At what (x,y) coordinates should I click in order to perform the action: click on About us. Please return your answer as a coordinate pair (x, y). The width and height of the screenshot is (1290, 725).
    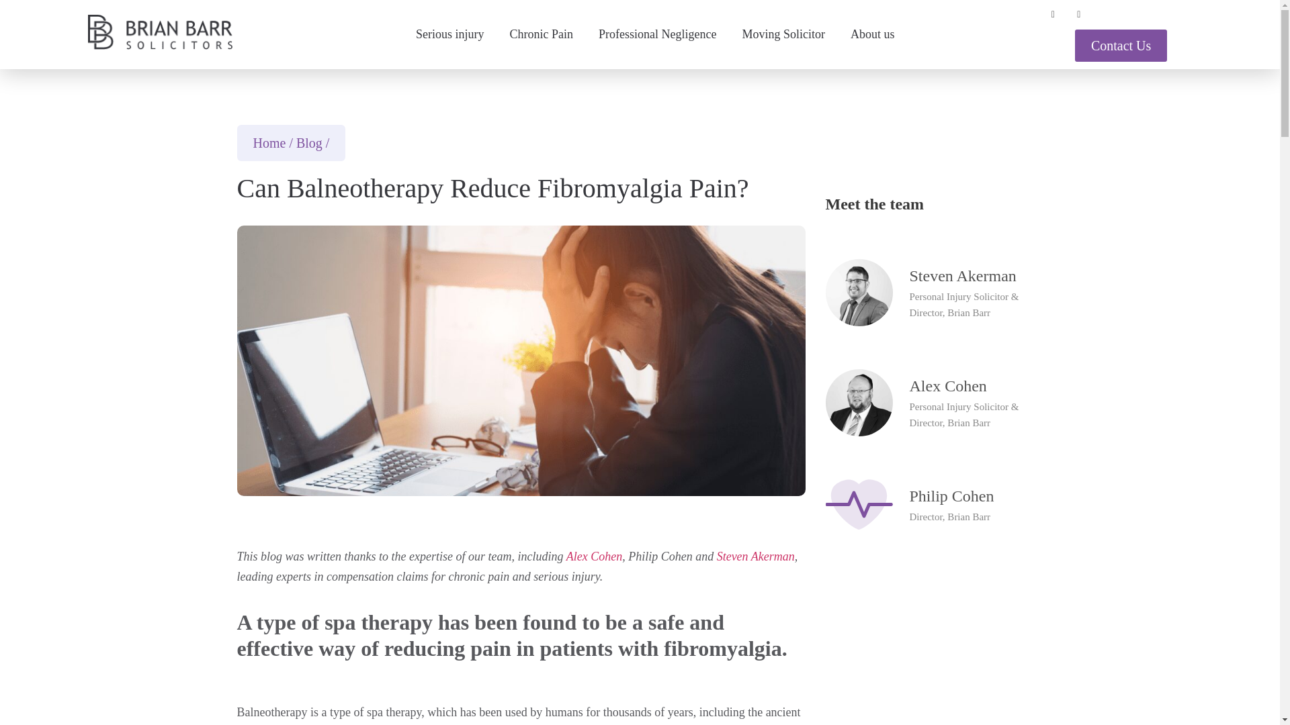
    Looking at the image, I should click on (872, 34).